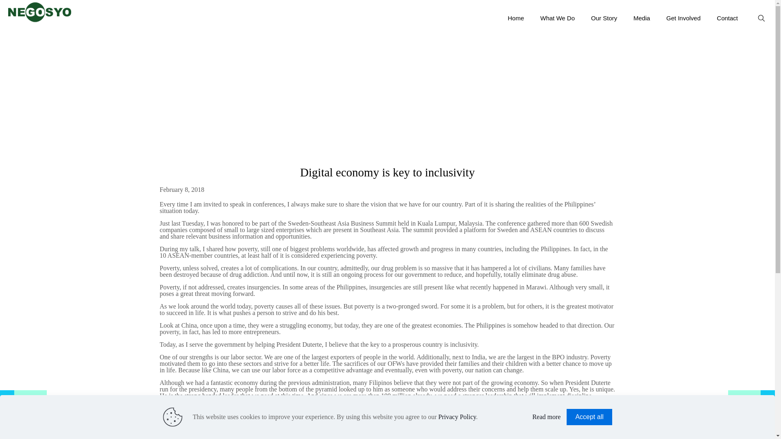  Describe the element at coordinates (642, 18) in the screenshot. I see `Media` at that location.